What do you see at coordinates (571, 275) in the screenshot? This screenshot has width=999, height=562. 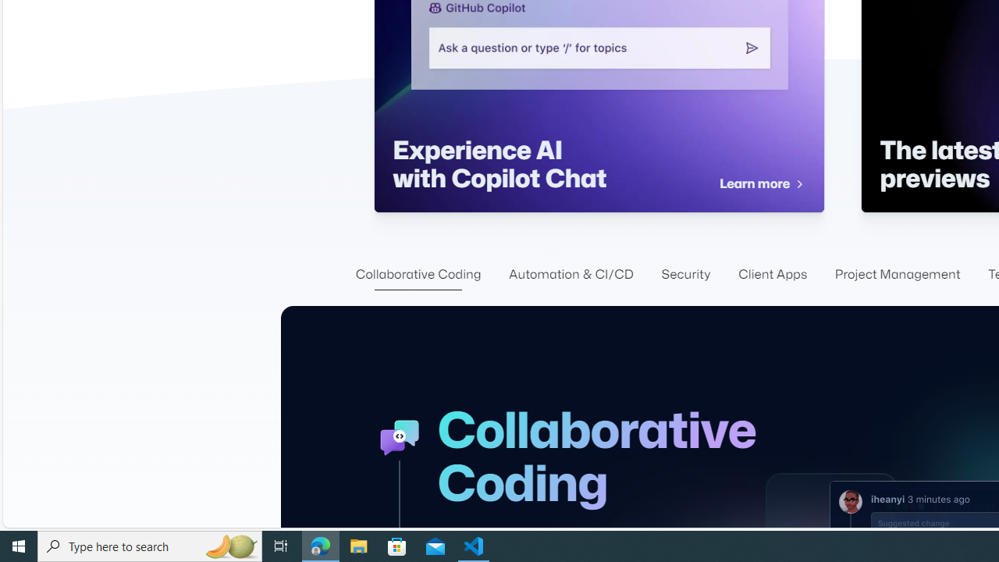 I see `Automation & CI/CD` at bounding box center [571, 275].